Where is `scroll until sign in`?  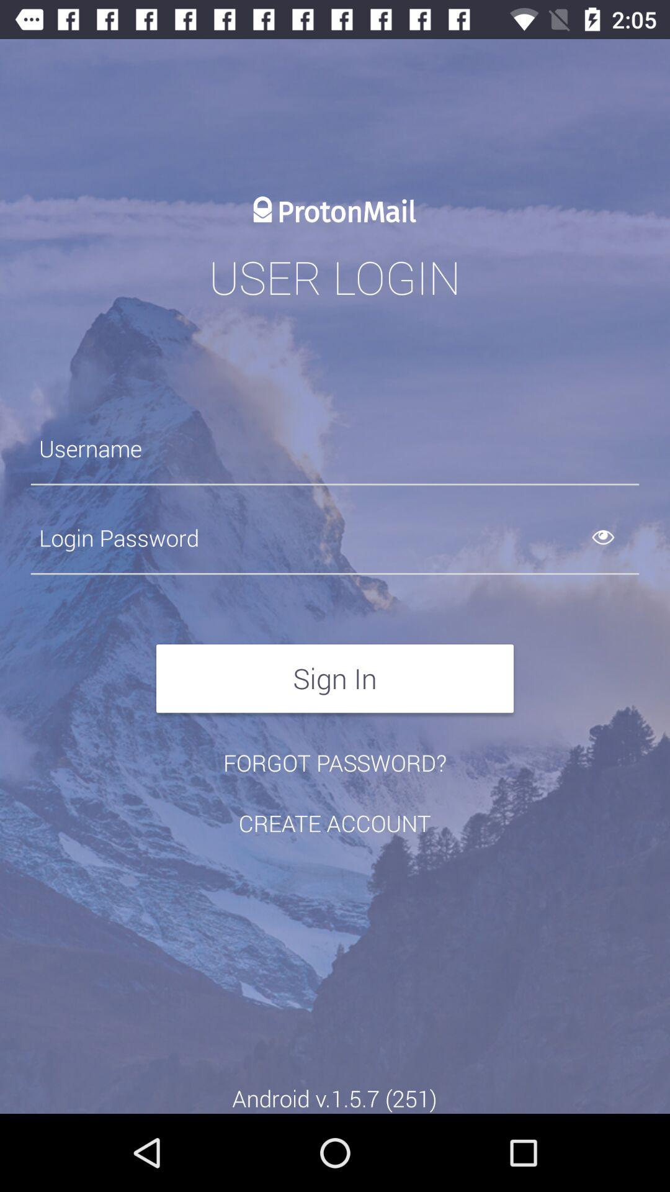 scroll until sign in is located at coordinates (335, 678).